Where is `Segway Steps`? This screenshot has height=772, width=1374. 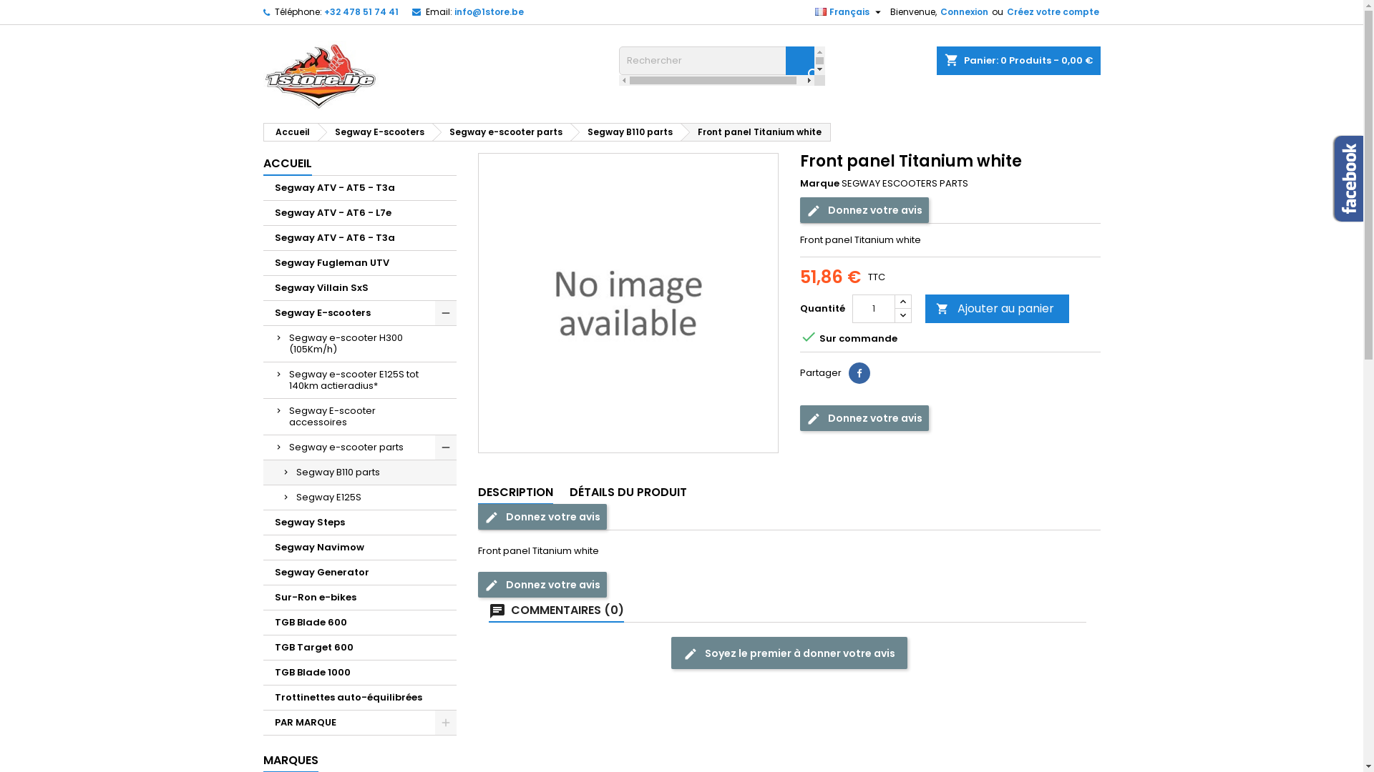 Segway Steps is located at coordinates (360, 523).